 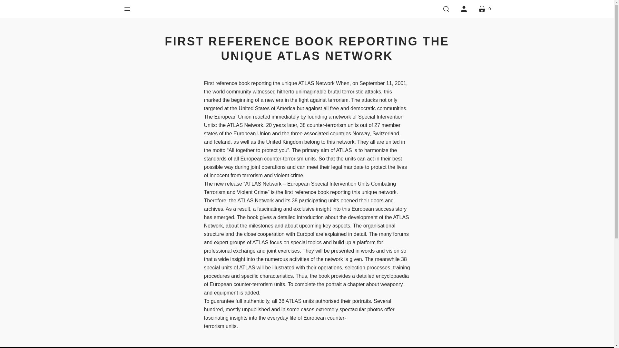 What do you see at coordinates (464, 9) in the screenshot?
I see `account` at bounding box center [464, 9].